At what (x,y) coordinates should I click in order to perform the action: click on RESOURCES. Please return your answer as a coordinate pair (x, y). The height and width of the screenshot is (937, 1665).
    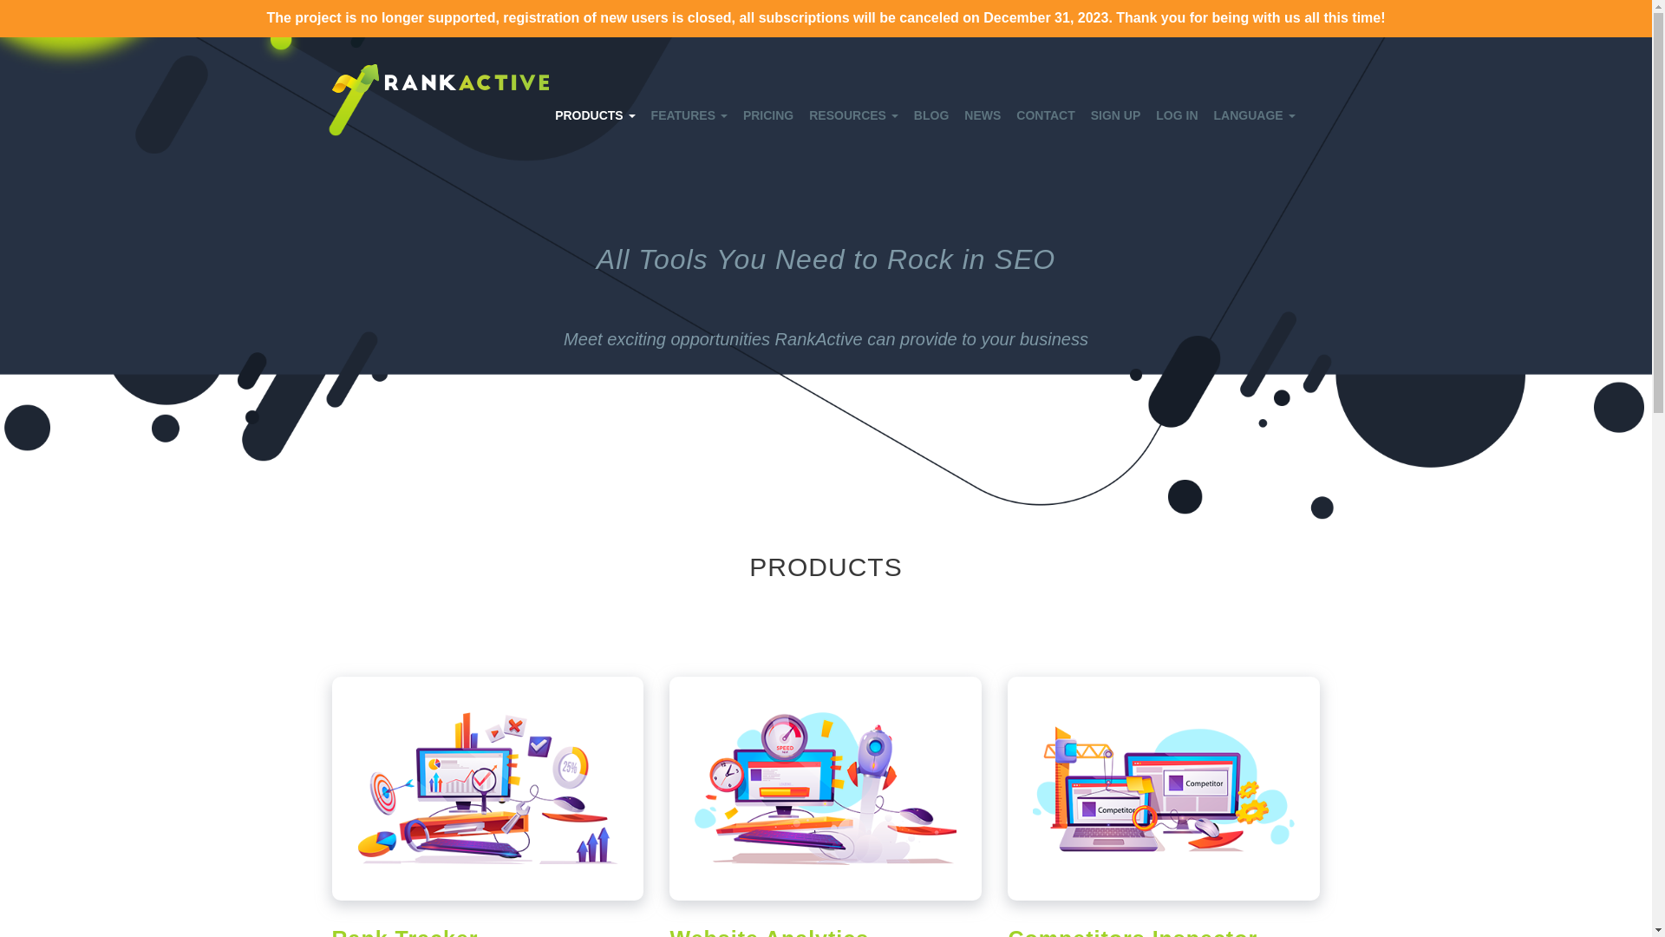
    Looking at the image, I should click on (853, 115).